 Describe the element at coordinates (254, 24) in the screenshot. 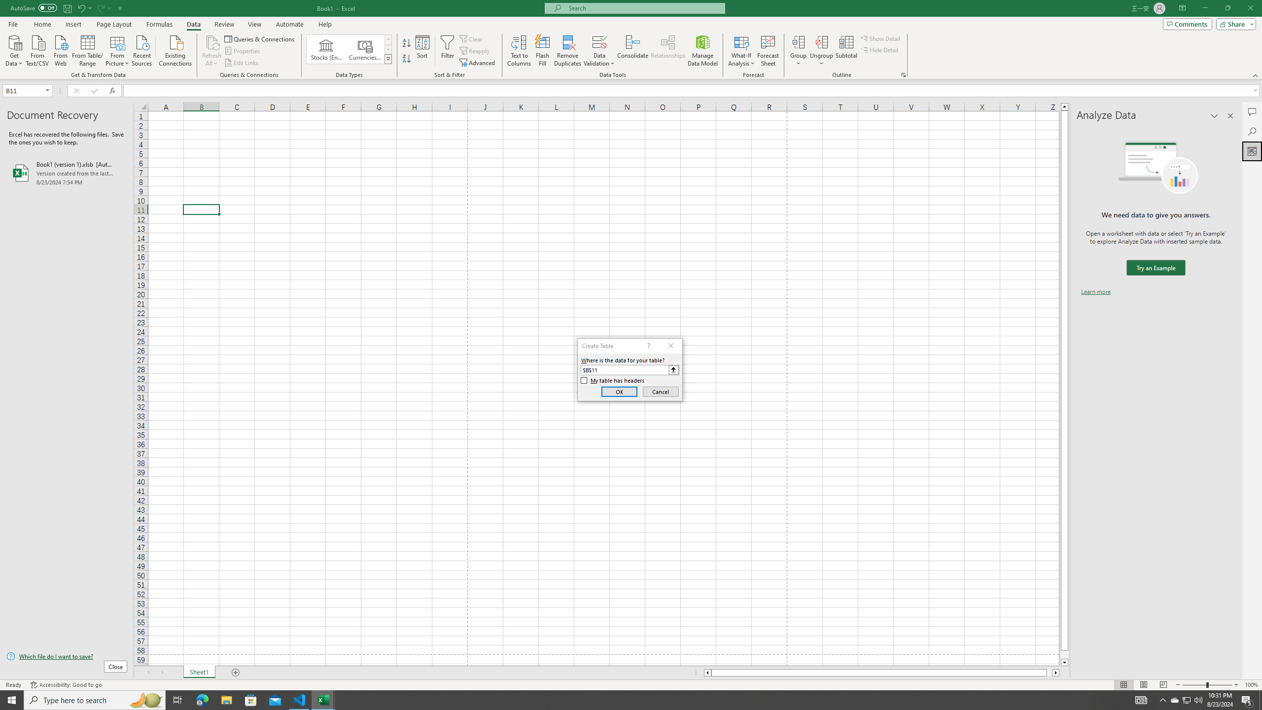

I see `View` at that location.